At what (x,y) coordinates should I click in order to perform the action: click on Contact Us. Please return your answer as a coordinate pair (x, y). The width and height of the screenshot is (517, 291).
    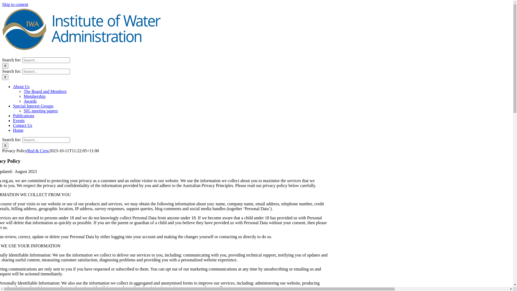
    Looking at the image, I should click on (23, 126).